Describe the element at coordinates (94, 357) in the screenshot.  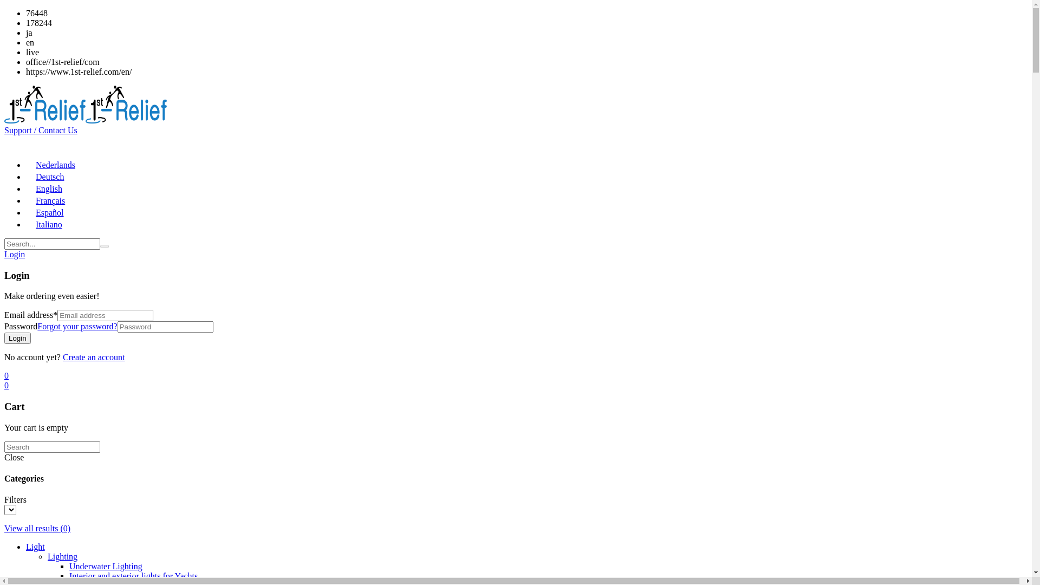
I see `Create an account` at that location.